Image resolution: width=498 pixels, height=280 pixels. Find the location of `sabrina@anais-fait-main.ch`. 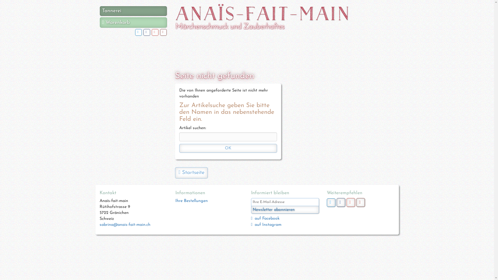

sabrina@anais-fait-main.ch is located at coordinates (125, 225).